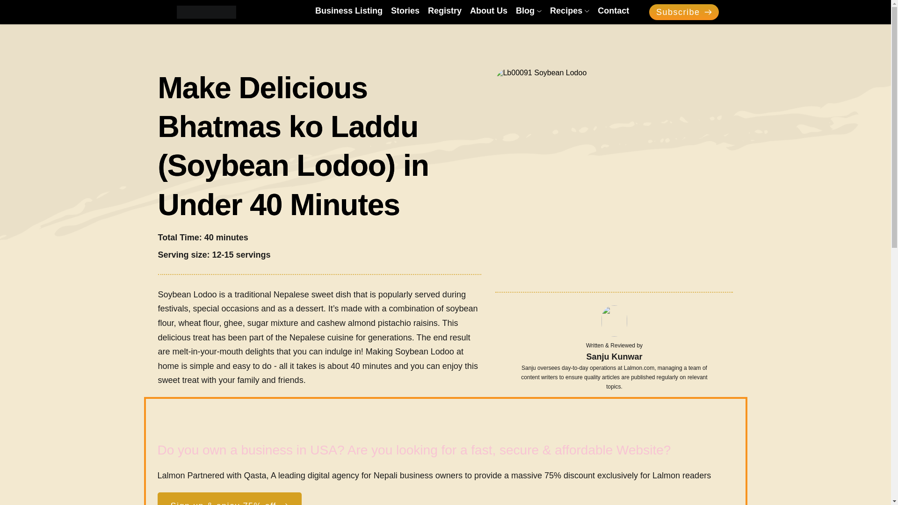  Describe the element at coordinates (405, 10) in the screenshot. I see `Stories` at that location.